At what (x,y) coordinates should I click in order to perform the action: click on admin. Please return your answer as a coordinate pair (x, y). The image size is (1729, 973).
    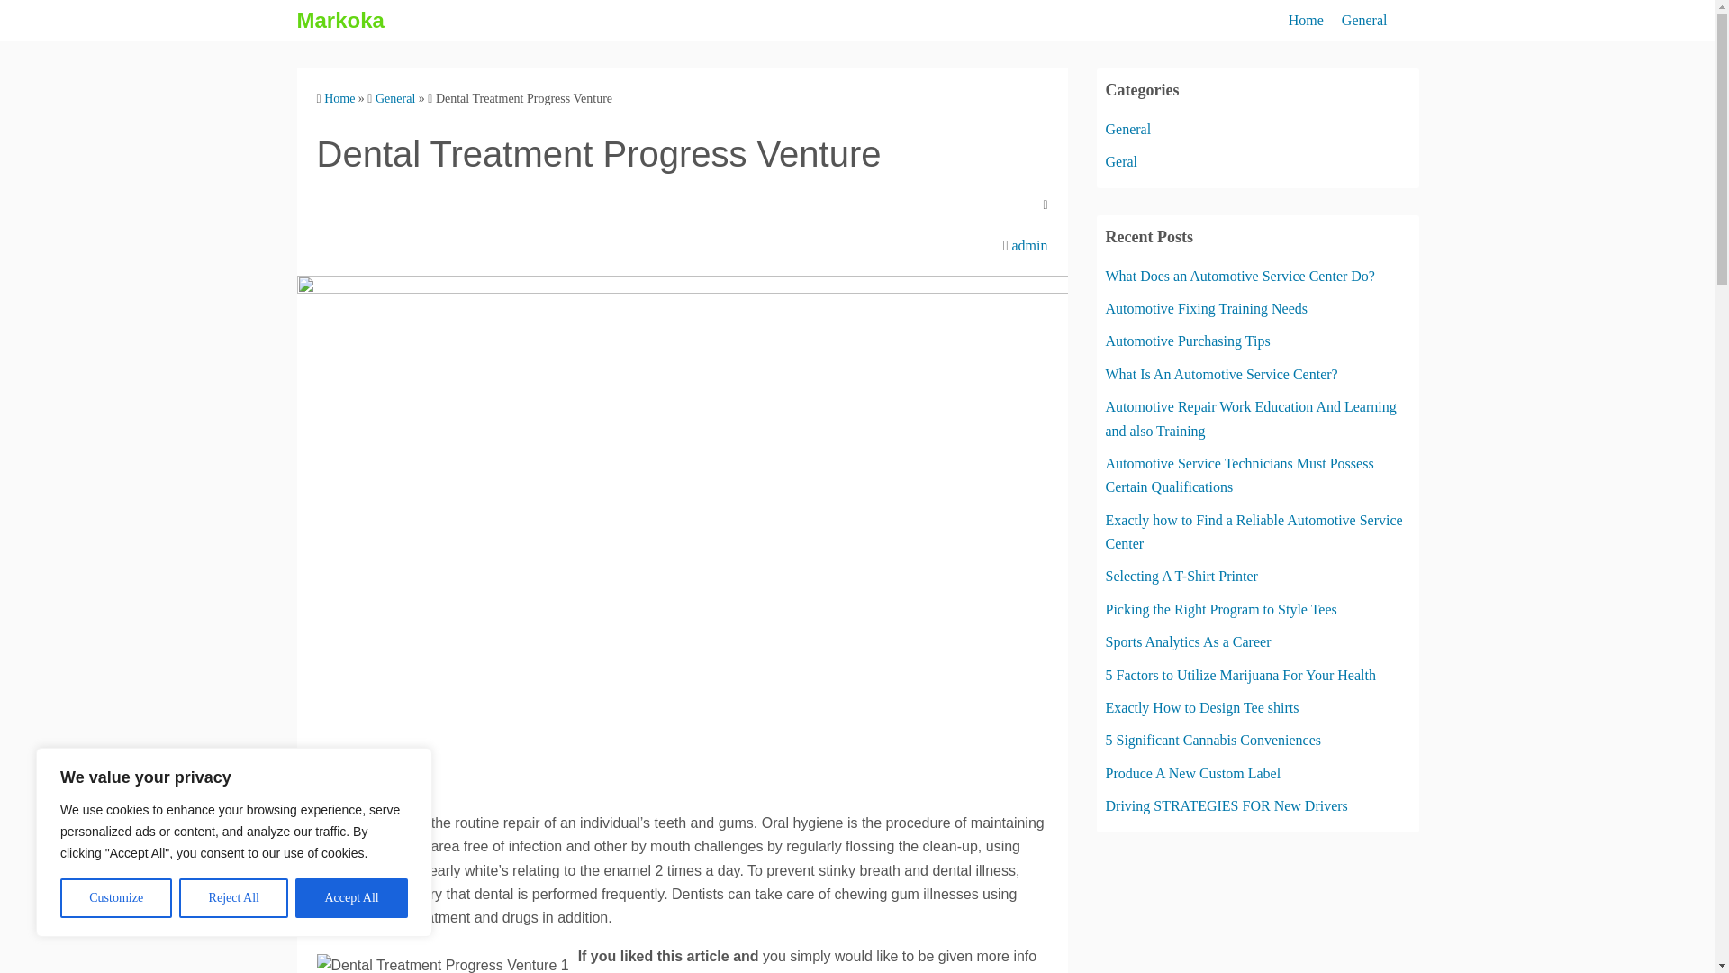
    Looking at the image, I should click on (1029, 245).